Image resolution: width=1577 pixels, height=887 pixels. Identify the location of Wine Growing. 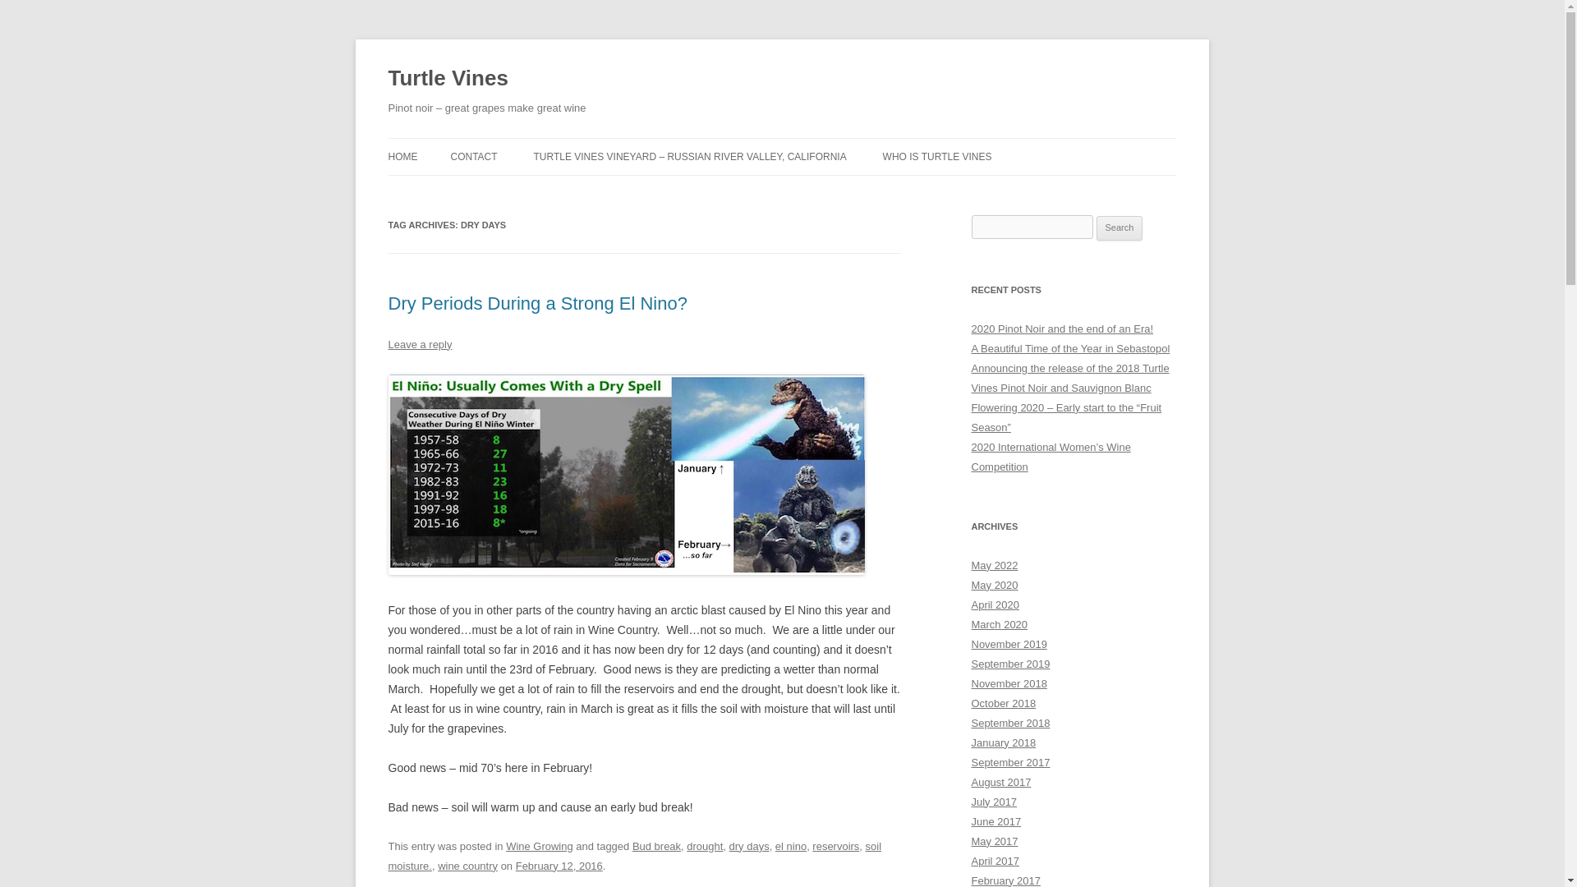
(540, 846).